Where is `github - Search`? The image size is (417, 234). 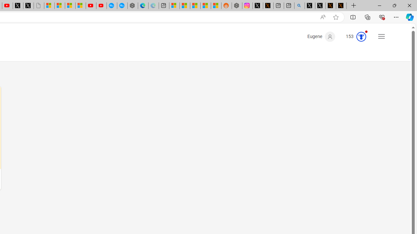 github - Search is located at coordinates (299, 6).